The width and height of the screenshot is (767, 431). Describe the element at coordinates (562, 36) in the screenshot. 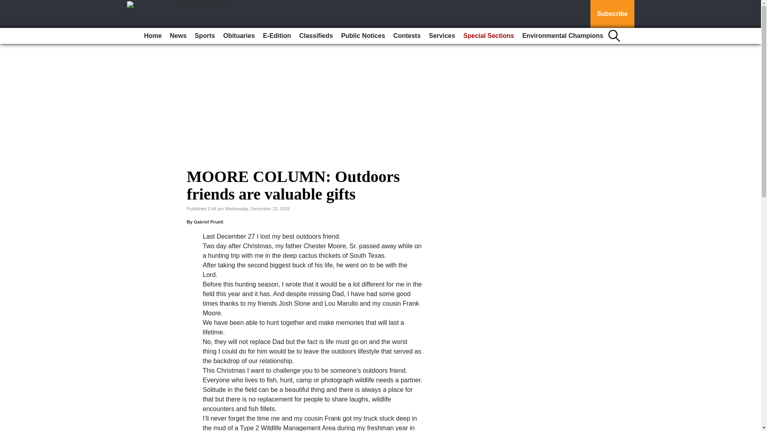

I see `Environmental Champions` at that location.